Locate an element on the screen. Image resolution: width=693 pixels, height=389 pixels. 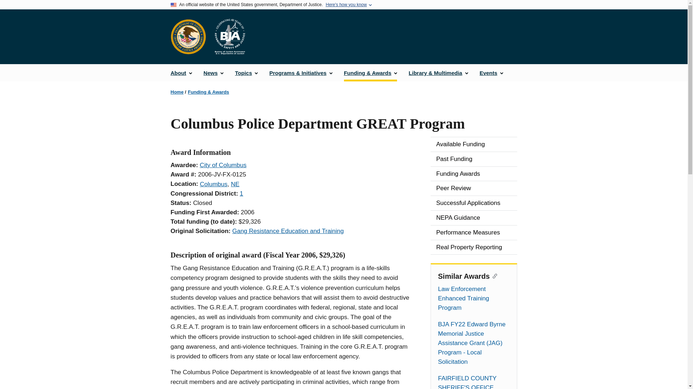
City of Columbus is located at coordinates (222, 165).